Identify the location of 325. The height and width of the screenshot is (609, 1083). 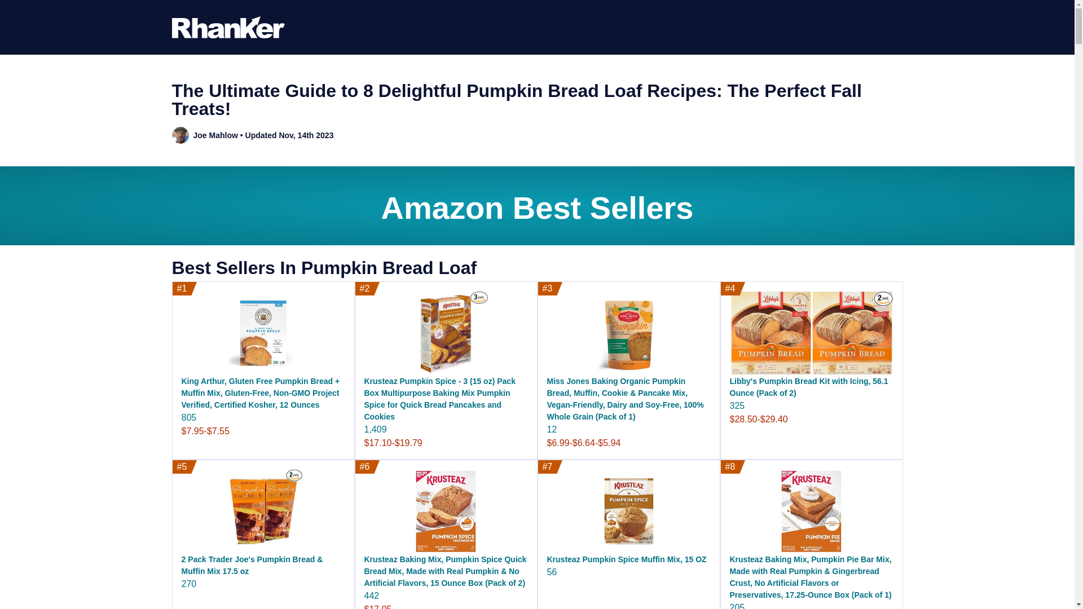
(737, 405).